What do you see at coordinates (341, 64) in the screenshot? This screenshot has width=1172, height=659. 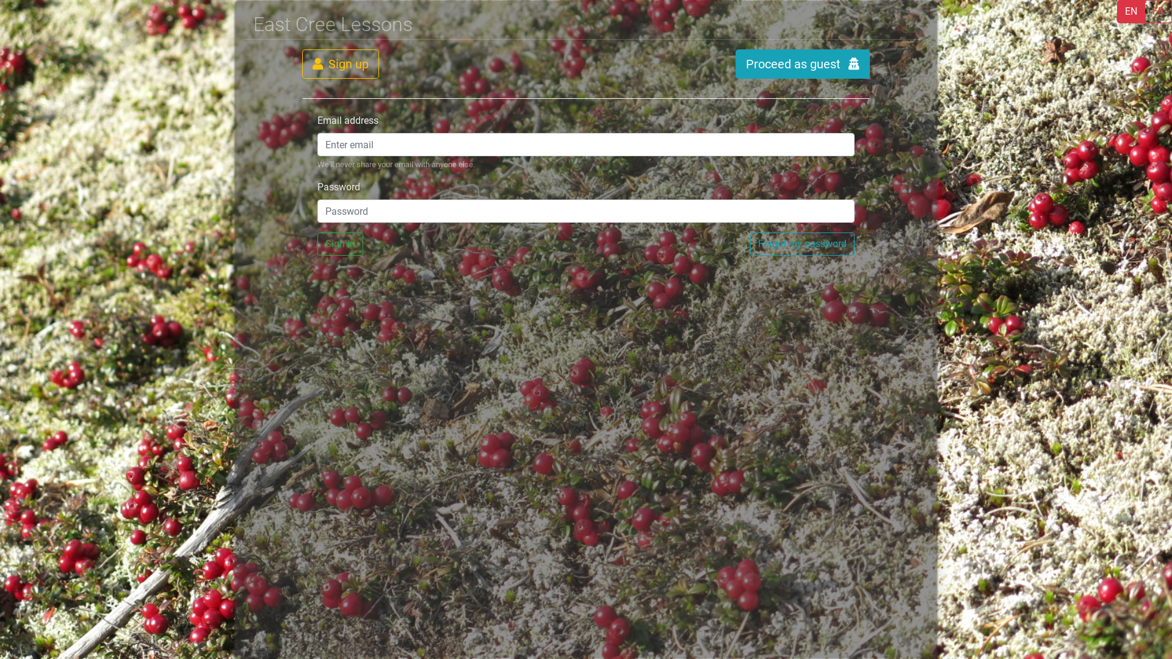 I see `Sign up` at bounding box center [341, 64].